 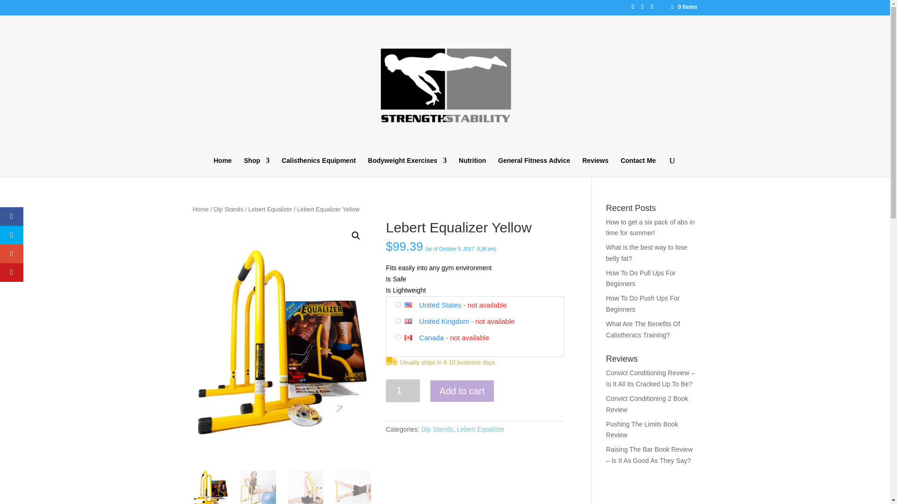 I want to click on Contact Me, so click(x=638, y=166).